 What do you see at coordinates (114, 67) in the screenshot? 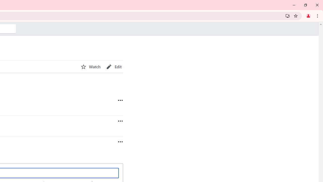
I see `AutomationID: page-actions-edit` at bounding box center [114, 67].